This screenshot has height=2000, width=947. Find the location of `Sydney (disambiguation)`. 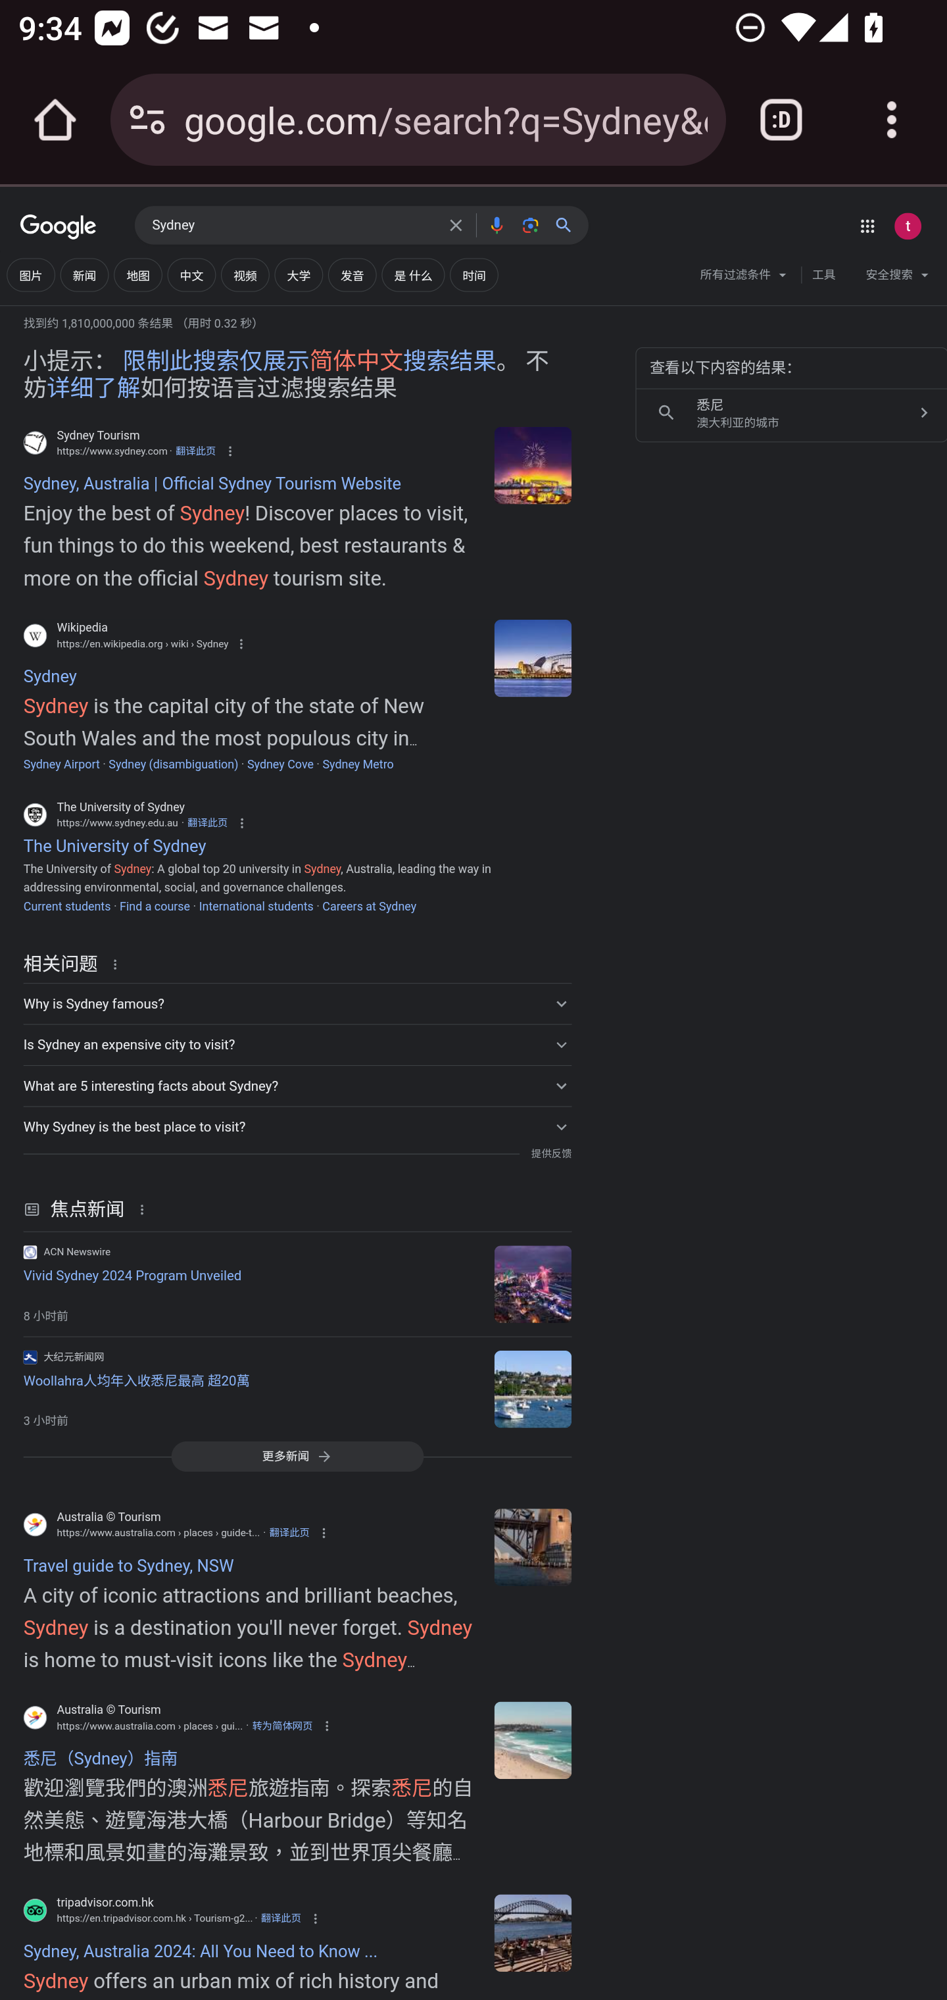

Sydney (disambiguation) is located at coordinates (173, 764).